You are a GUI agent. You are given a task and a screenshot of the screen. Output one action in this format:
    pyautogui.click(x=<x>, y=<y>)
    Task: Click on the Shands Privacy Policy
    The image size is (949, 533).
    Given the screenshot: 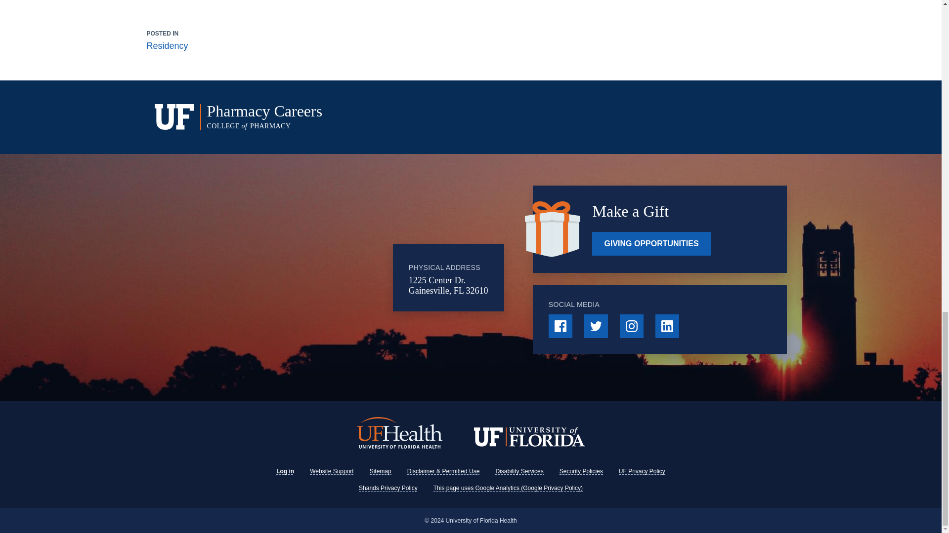 What is the action you would take?
    pyautogui.click(x=388, y=488)
    